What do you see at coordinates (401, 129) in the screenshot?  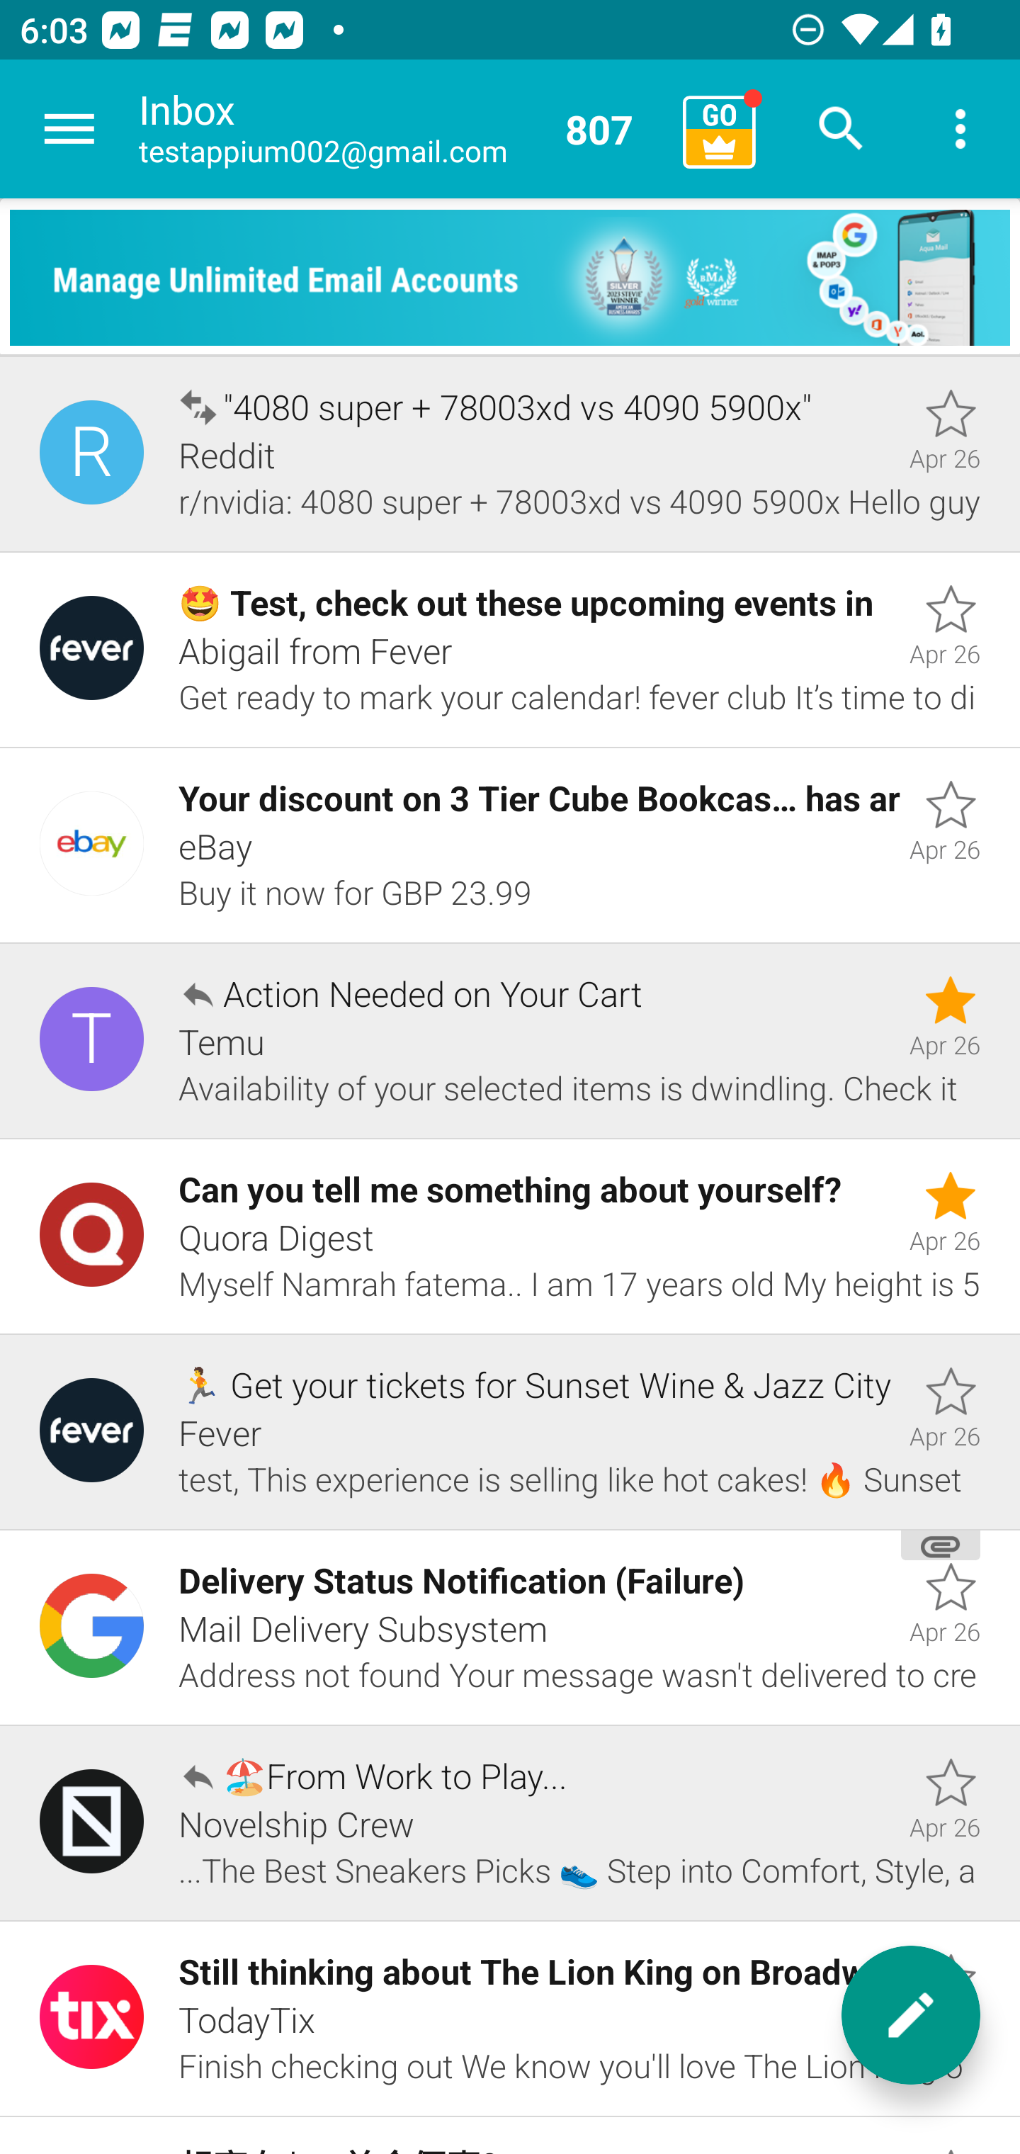 I see `Inbox testappium002@gmail.com 807` at bounding box center [401, 129].